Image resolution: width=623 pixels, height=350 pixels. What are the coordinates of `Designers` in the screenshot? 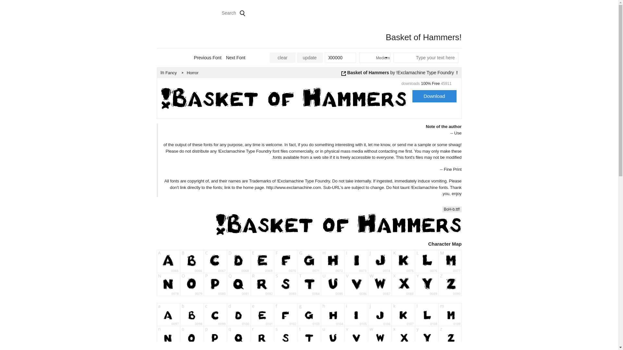 It's located at (349, 13).